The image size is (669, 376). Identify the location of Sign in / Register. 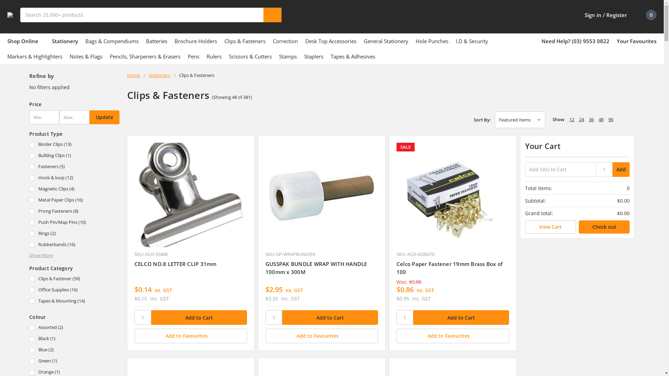
(601, 15).